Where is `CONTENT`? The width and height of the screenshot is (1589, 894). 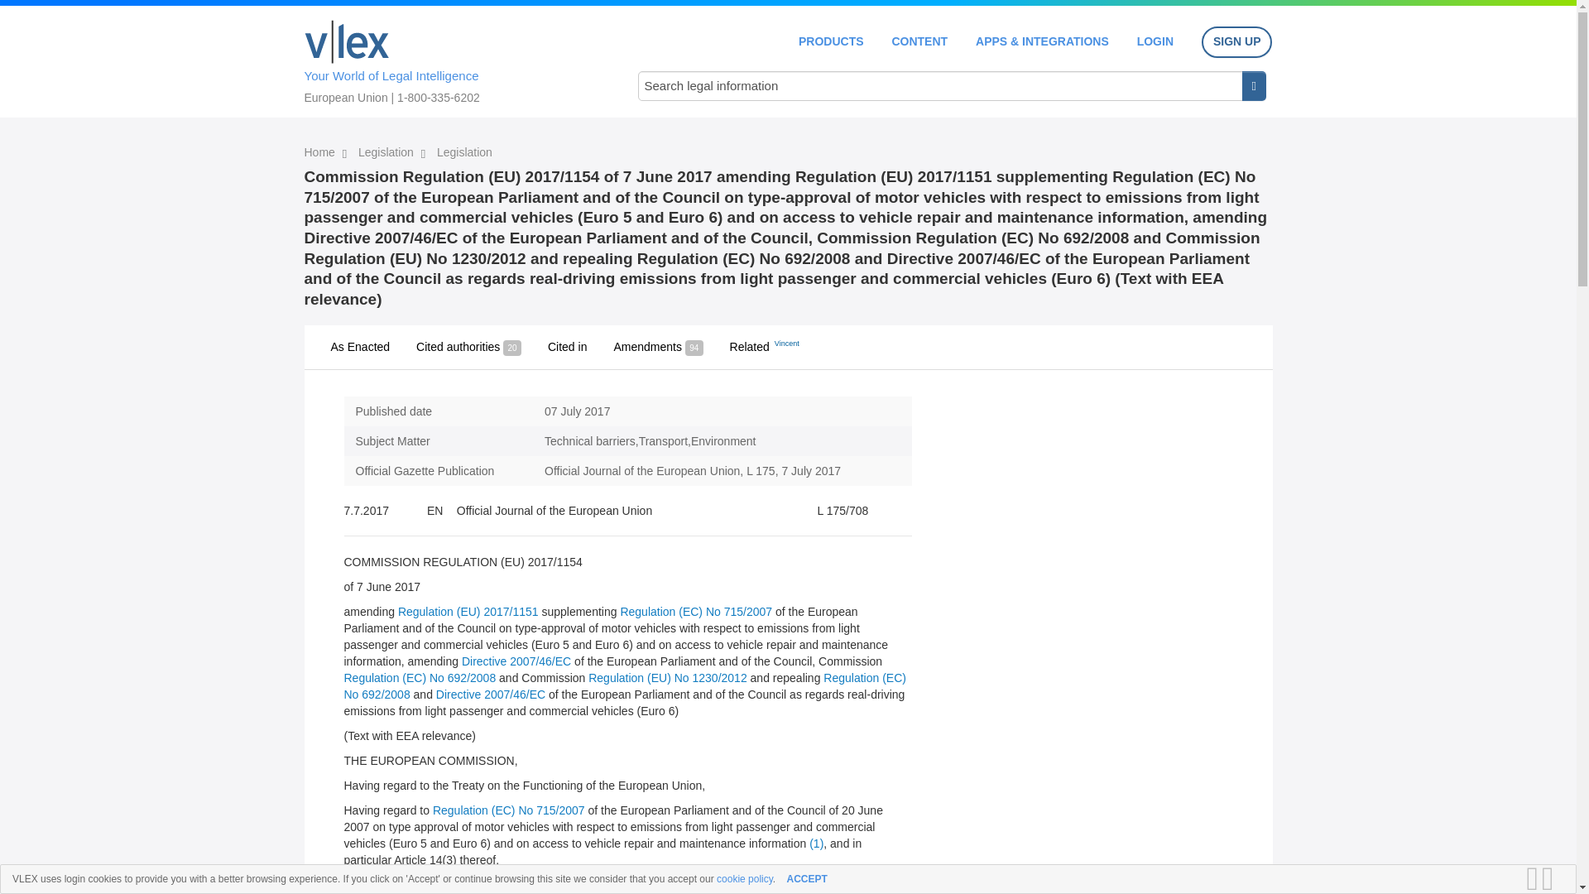
CONTENT is located at coordinates (919, 41).